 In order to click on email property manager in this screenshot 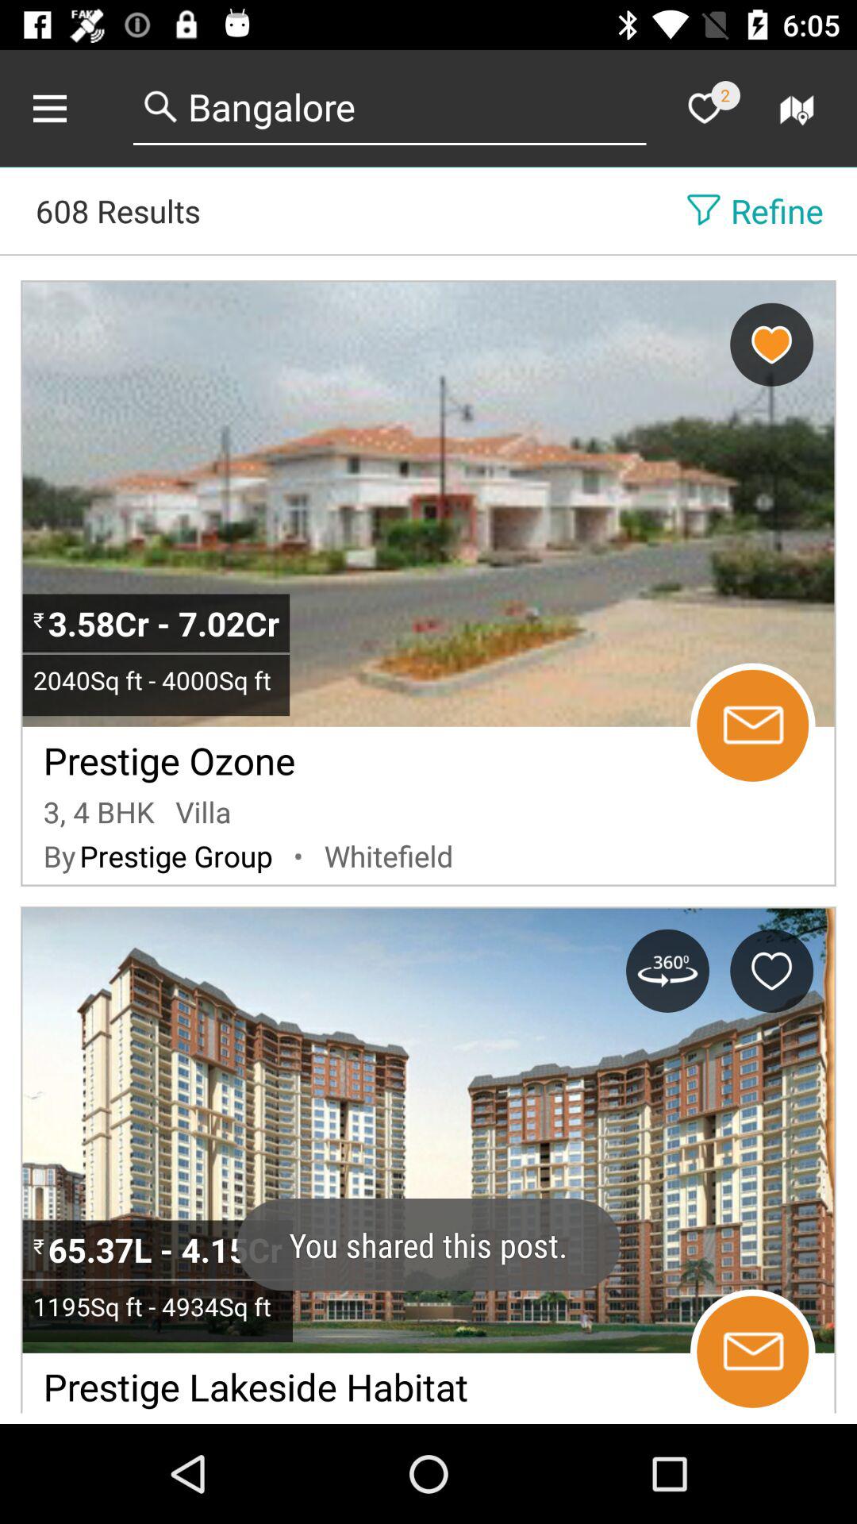, I will do `click(752, 1352)`.